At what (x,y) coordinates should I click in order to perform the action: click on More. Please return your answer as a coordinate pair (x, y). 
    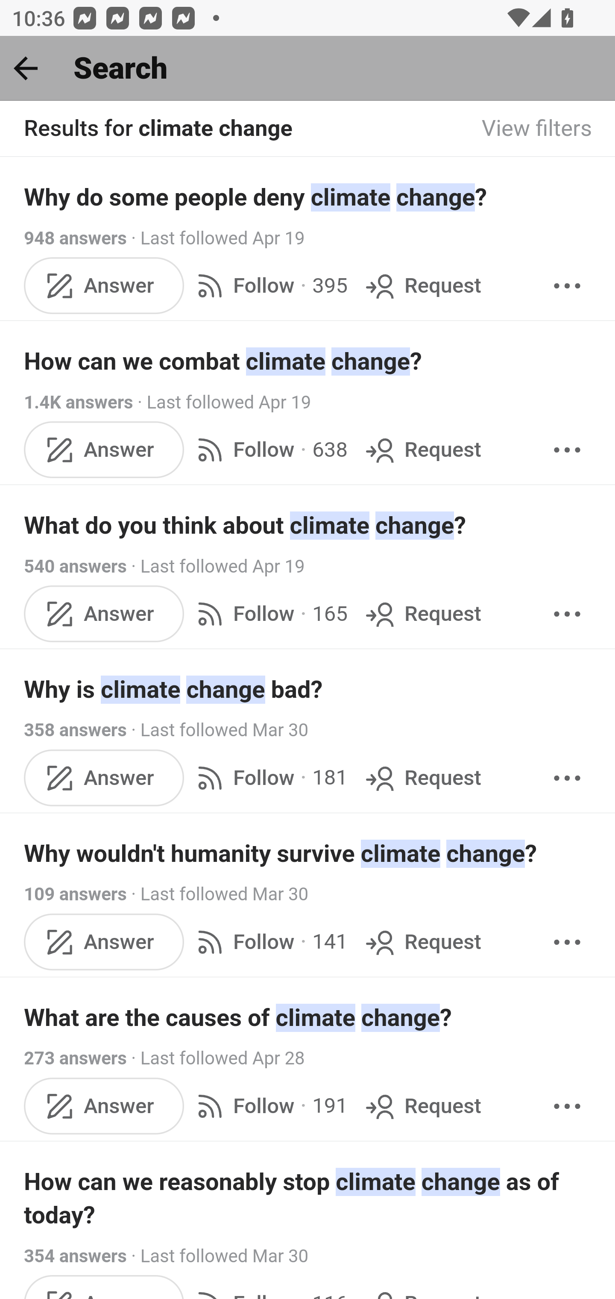
    Looking at the image, I should click on (567, 450).